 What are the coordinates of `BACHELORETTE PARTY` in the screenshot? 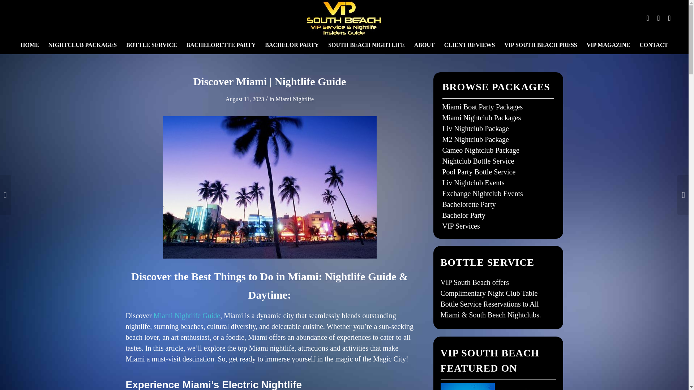 It's located at (221, 45).